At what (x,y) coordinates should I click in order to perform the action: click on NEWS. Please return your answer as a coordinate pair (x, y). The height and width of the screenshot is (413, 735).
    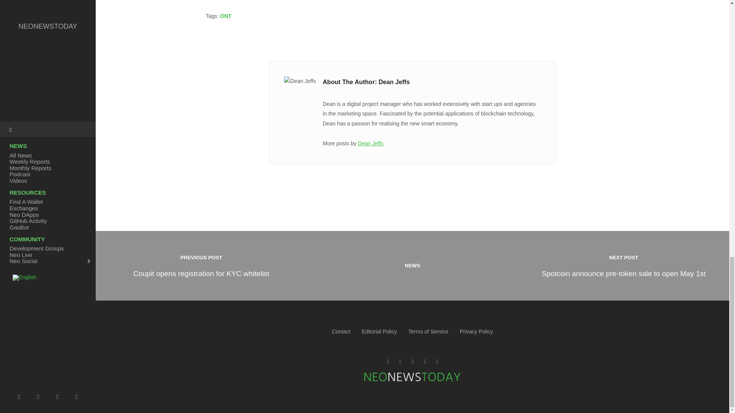
    Looking at the image, I should click on (413, 265).